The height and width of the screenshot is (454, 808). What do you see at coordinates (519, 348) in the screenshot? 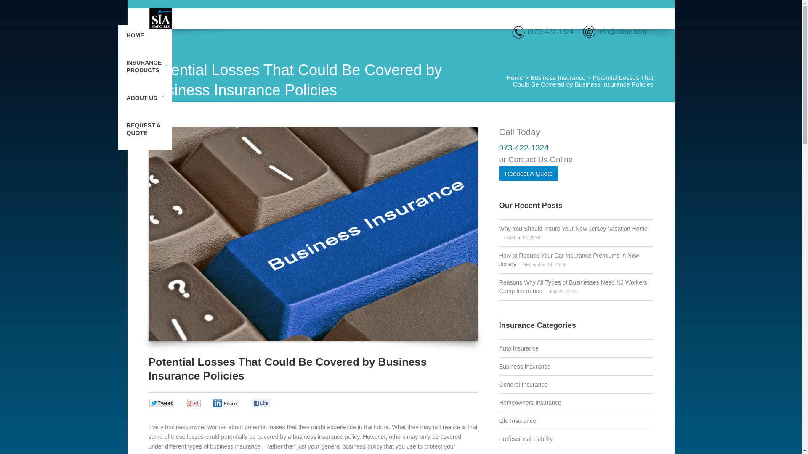
I see `Auto Insurance` at bounding box center [519, 348].